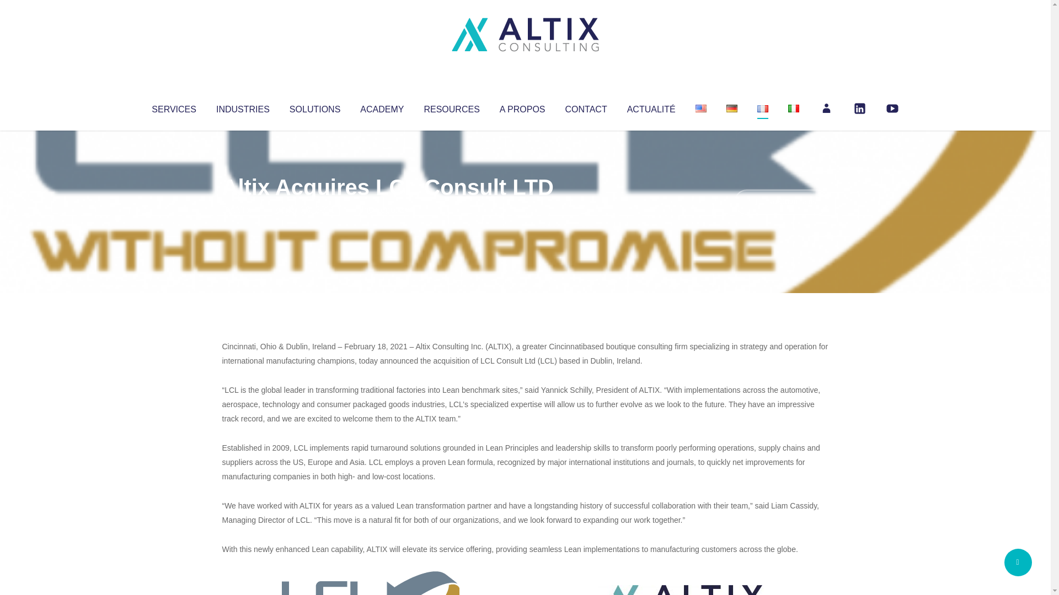 Image resolution: width=1059 pixels, height=595 pixels. I want to click on ACADEMY, so click(382, 107).